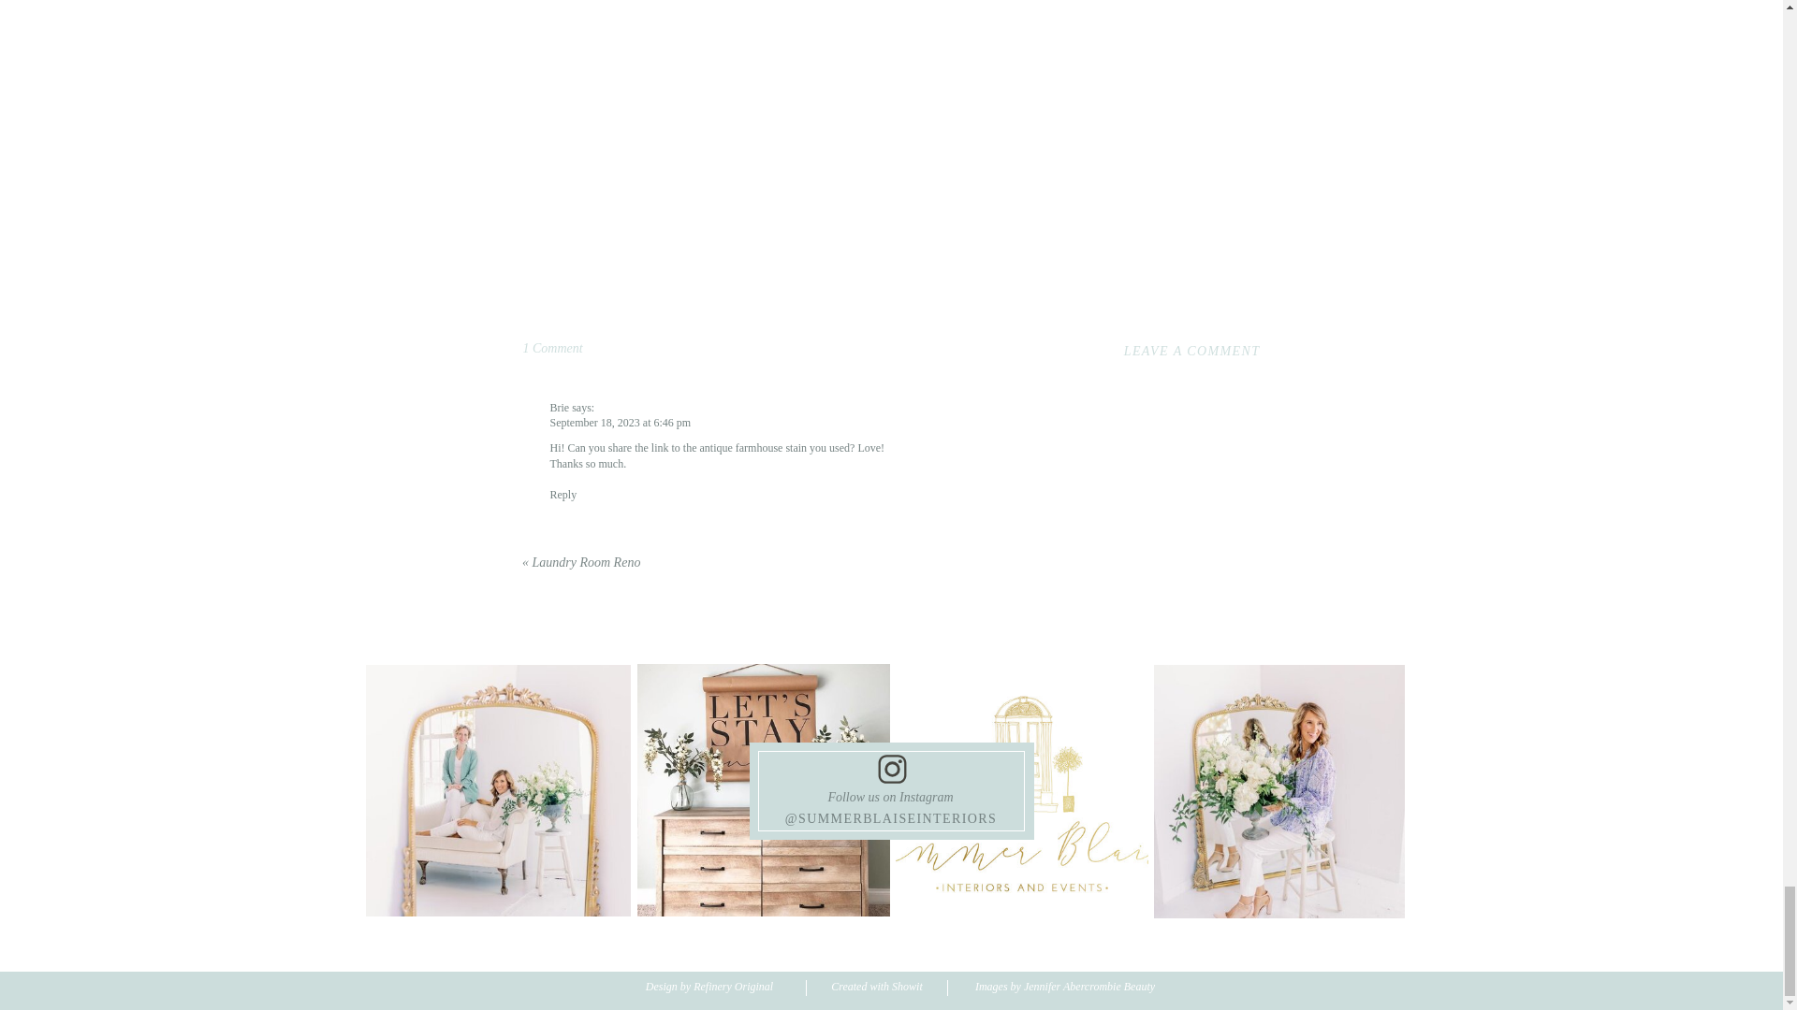 The width and height of the screenshot is (1797, 1010). Describe the element at coordinates (586, 563) in the screenshot. I see `Laundry Room Reno` at that location.